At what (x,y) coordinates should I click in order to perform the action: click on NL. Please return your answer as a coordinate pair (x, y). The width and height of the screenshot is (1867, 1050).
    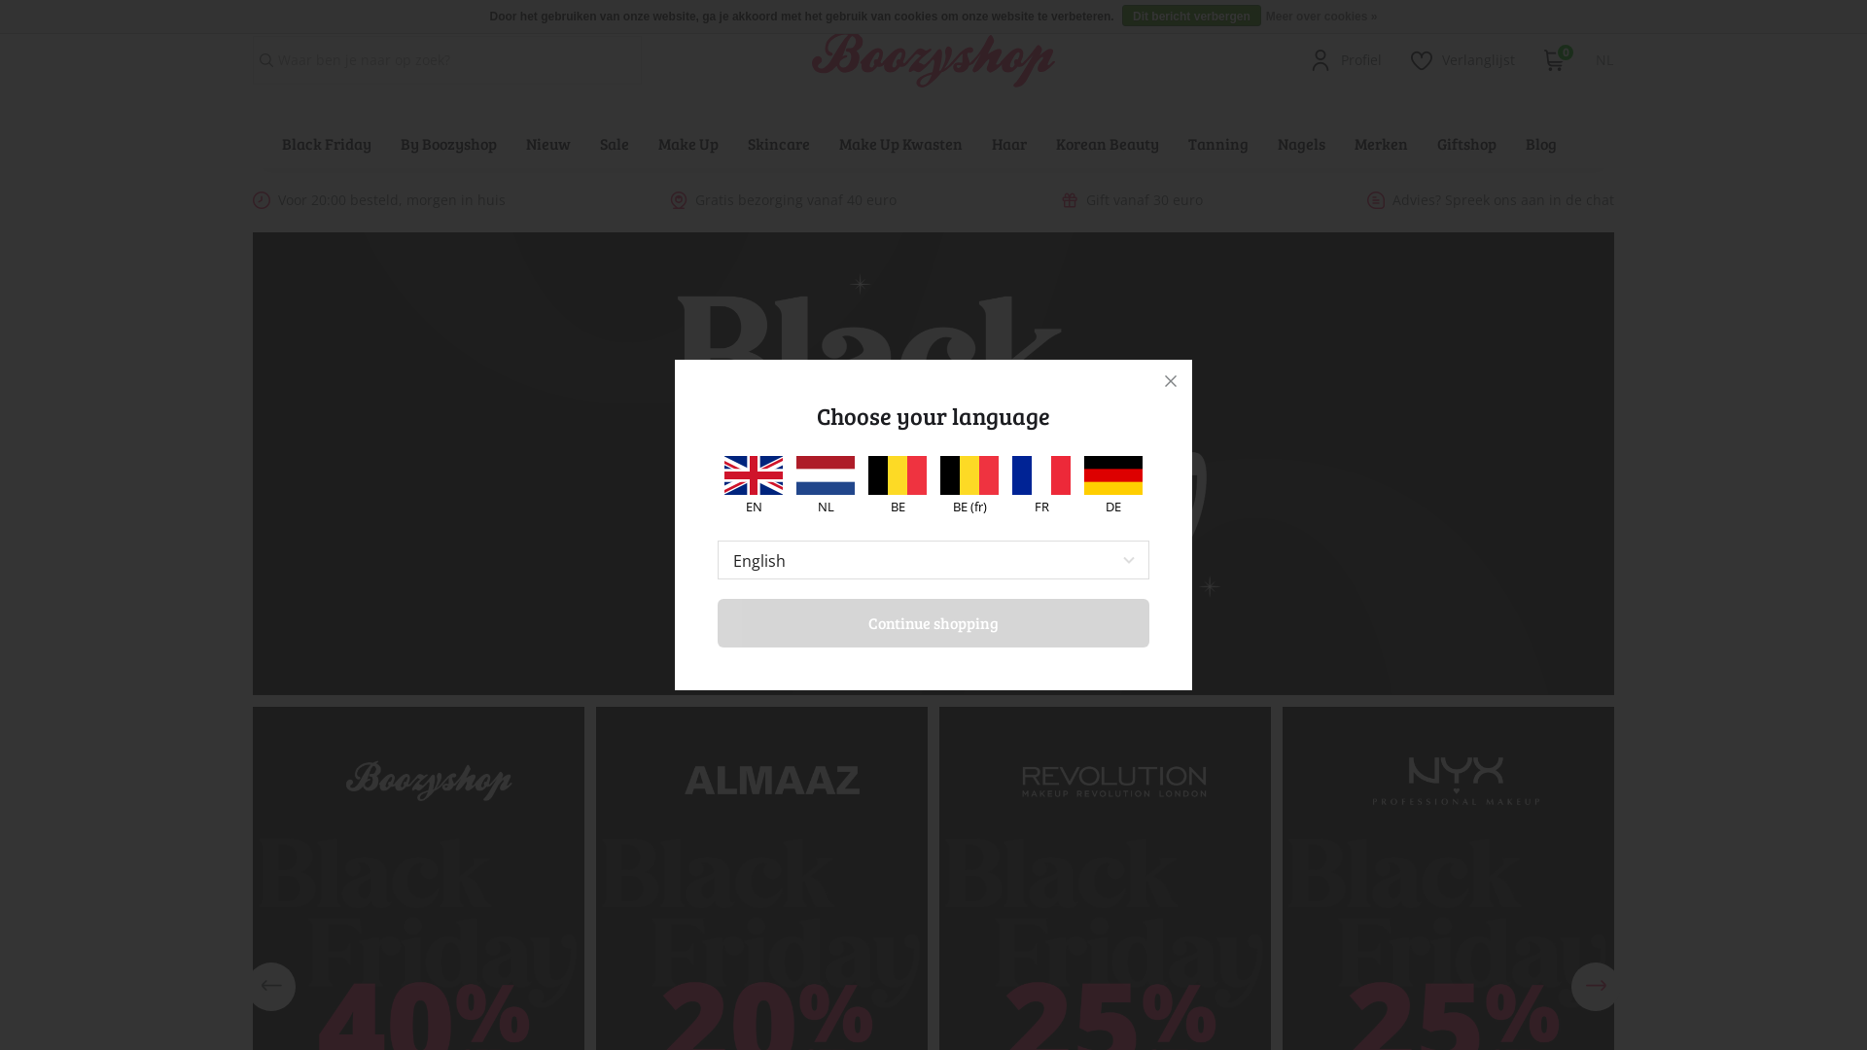
    Looking at the image, I should click on (826, 485).